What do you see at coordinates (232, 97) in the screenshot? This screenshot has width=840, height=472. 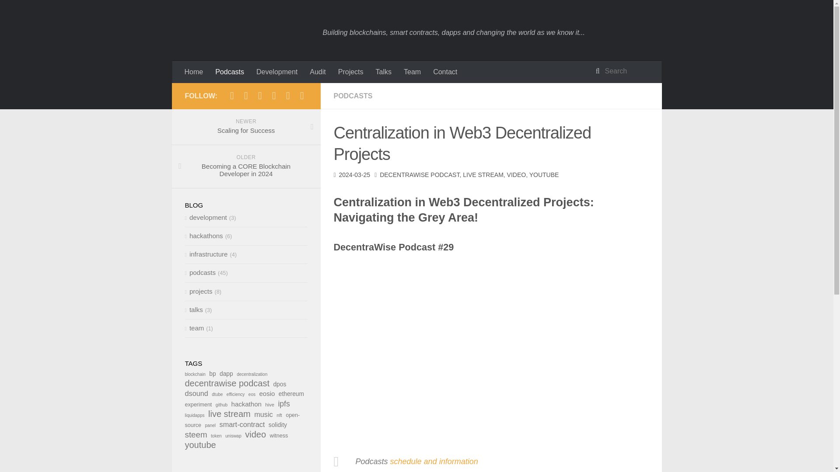 I see `telegram` at bounding box center [232, 97].